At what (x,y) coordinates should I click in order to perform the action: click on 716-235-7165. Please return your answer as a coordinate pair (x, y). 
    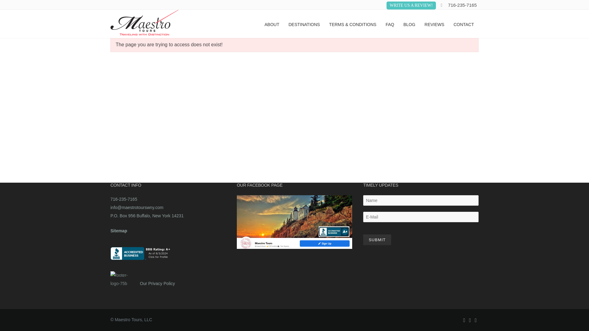
    Looking at the image, I should click on (462, 5).